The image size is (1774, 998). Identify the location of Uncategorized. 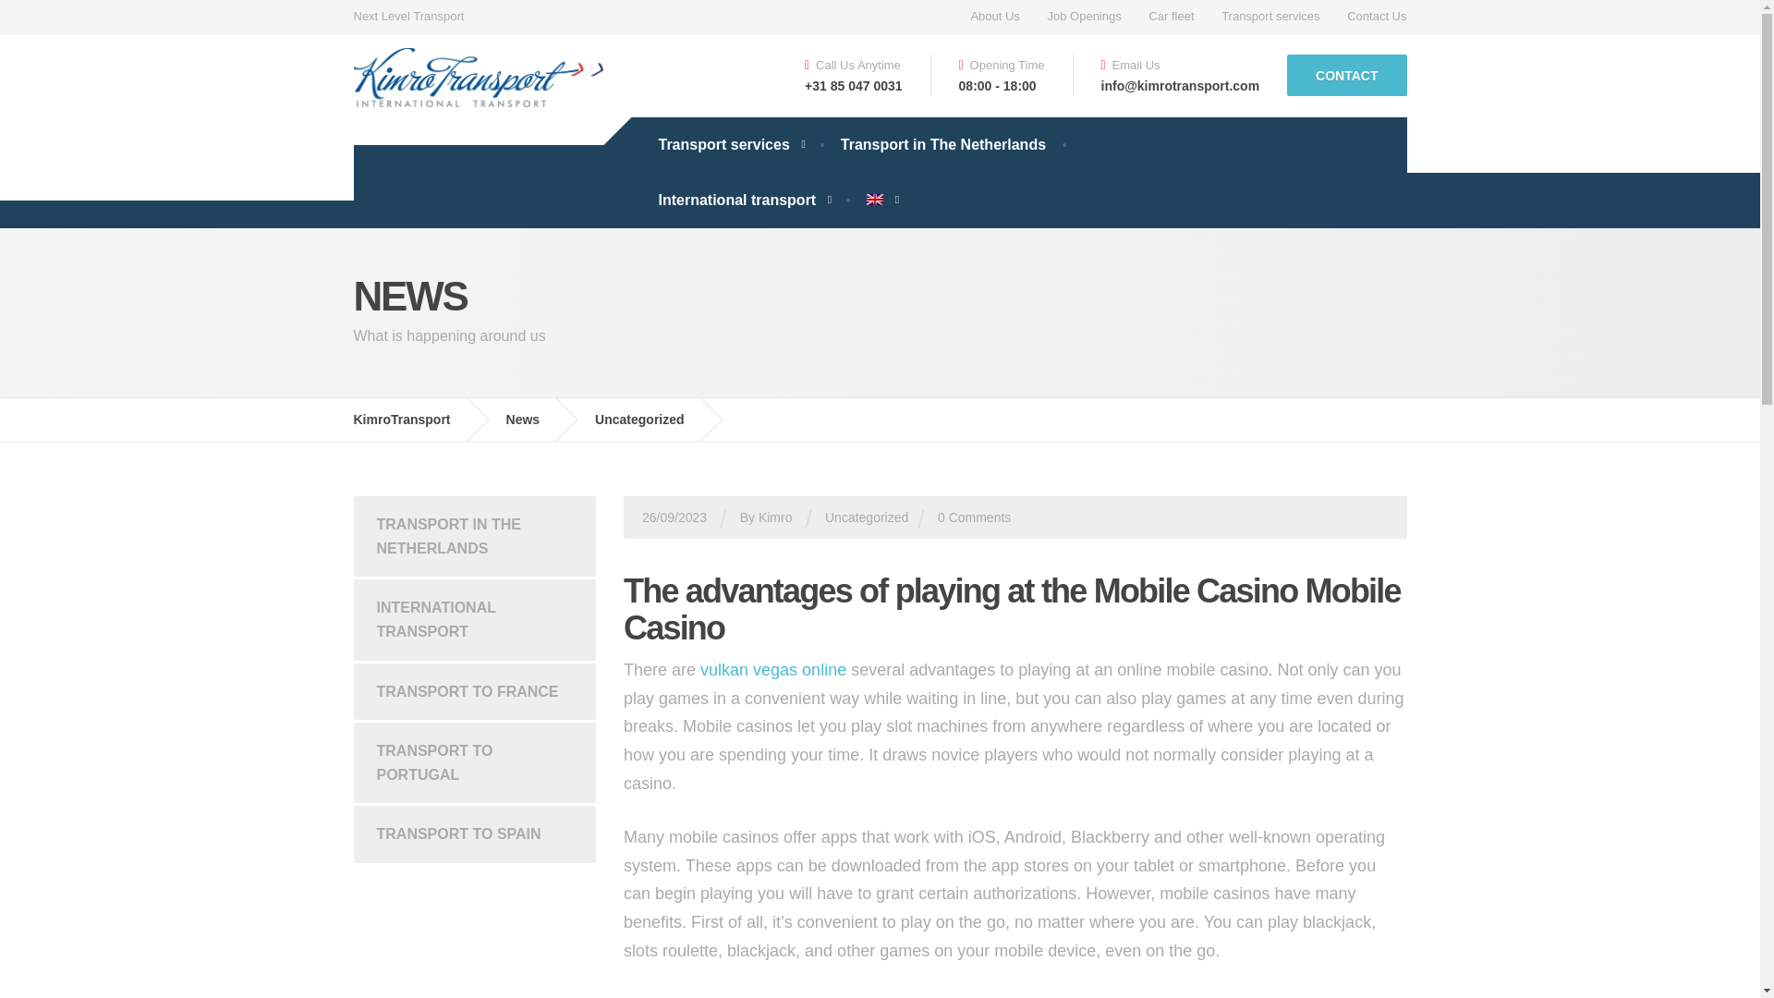
(652, 420).